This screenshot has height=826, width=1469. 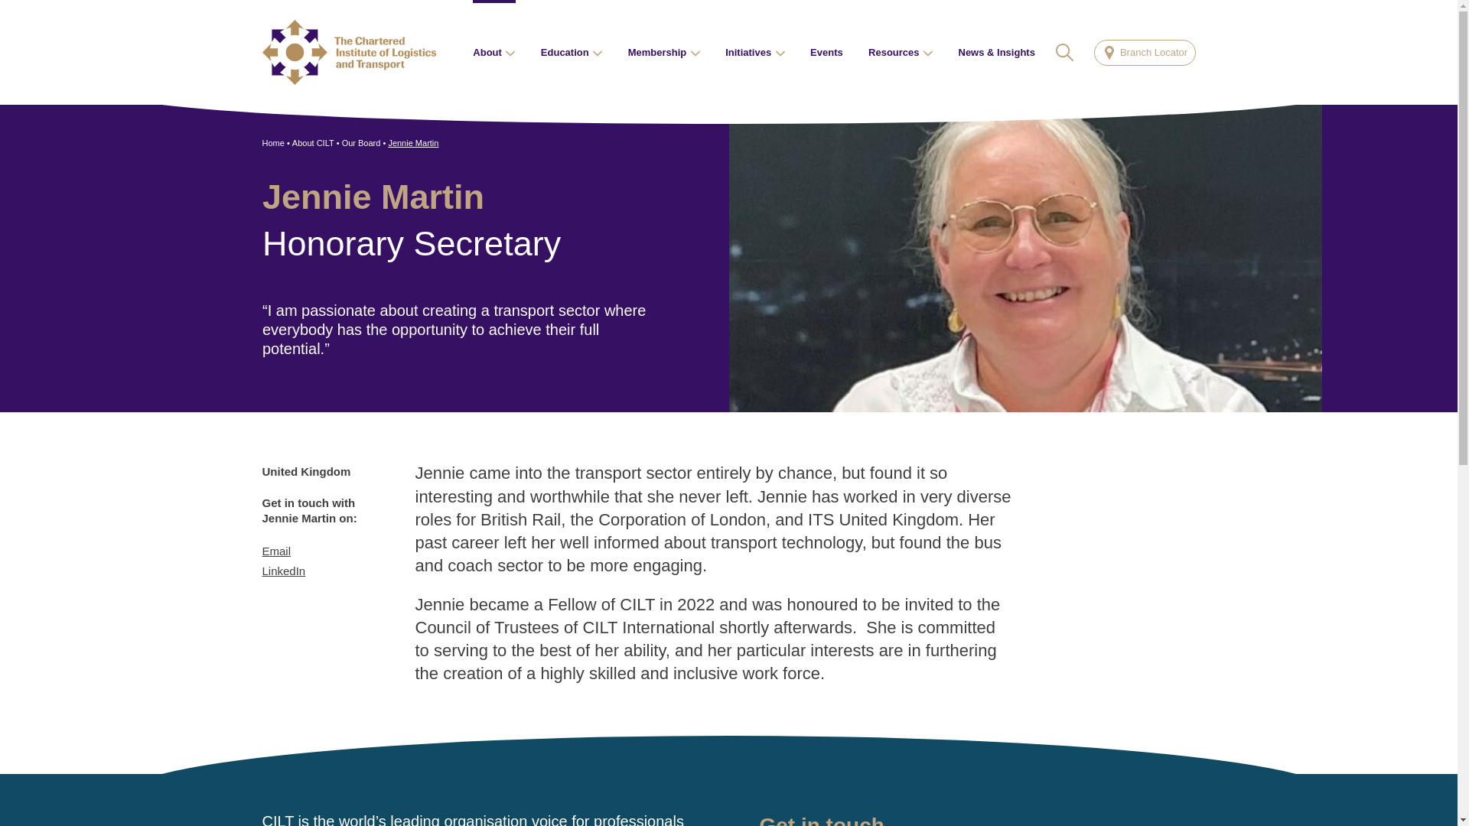 What do you see at coordinates (272, 142) in the screenshot?
I see `Home` at bounding box center [272, 142].